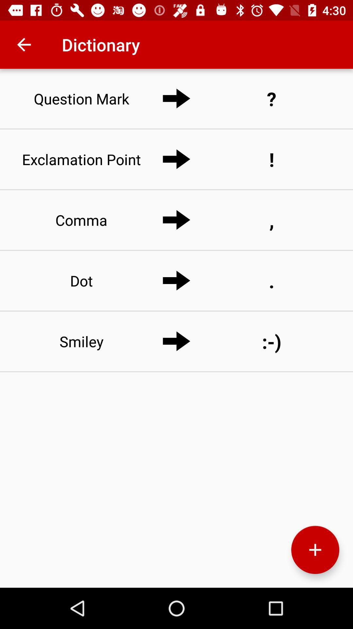 Image resolution: width=353 pixels, height=629 pixels. Describe the element at coordinates (315, 550) in the screenshot. I see `add element` at that location.